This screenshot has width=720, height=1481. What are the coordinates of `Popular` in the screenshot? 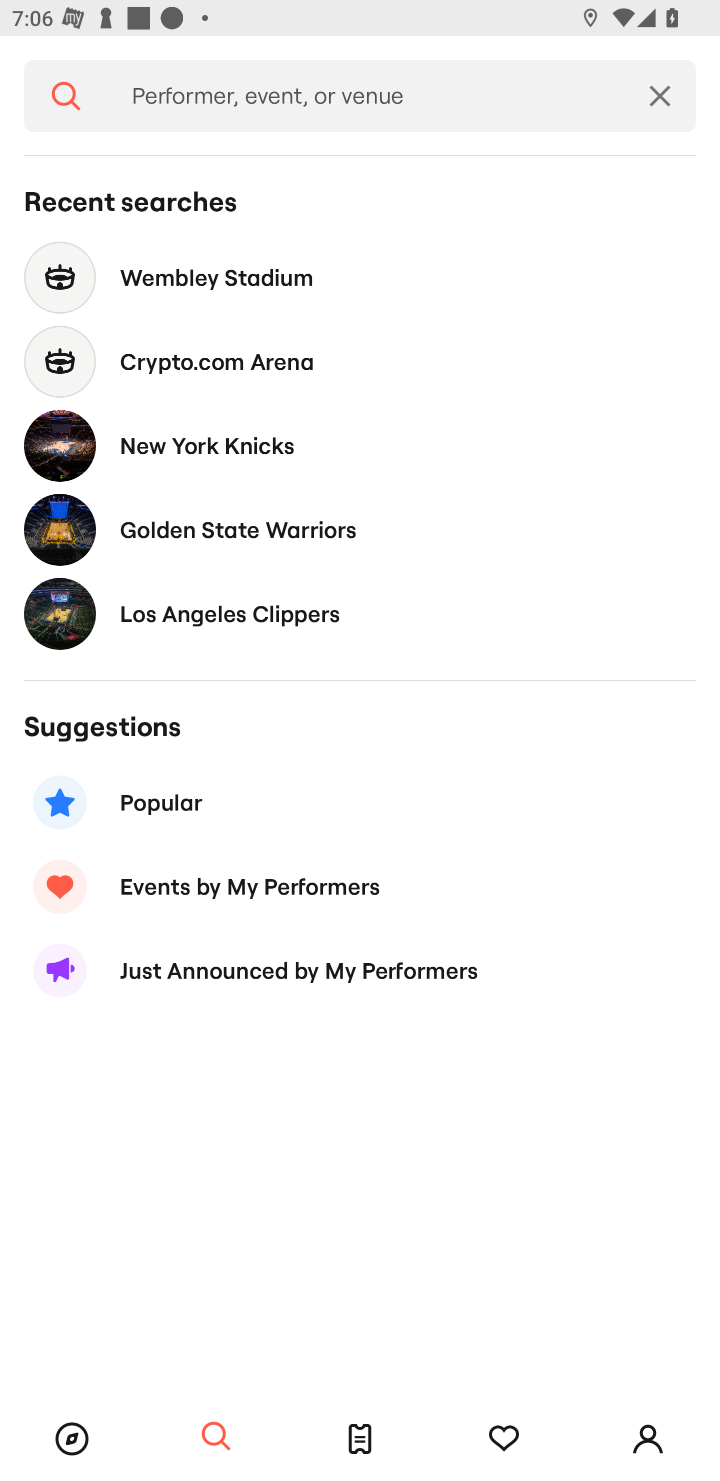 It's located at (360, 803).